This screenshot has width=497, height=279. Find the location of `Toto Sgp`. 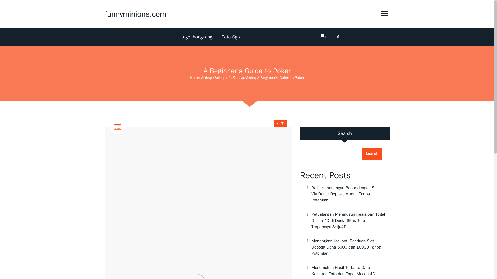

Toto Sgp is located at coordinates (195, 78).